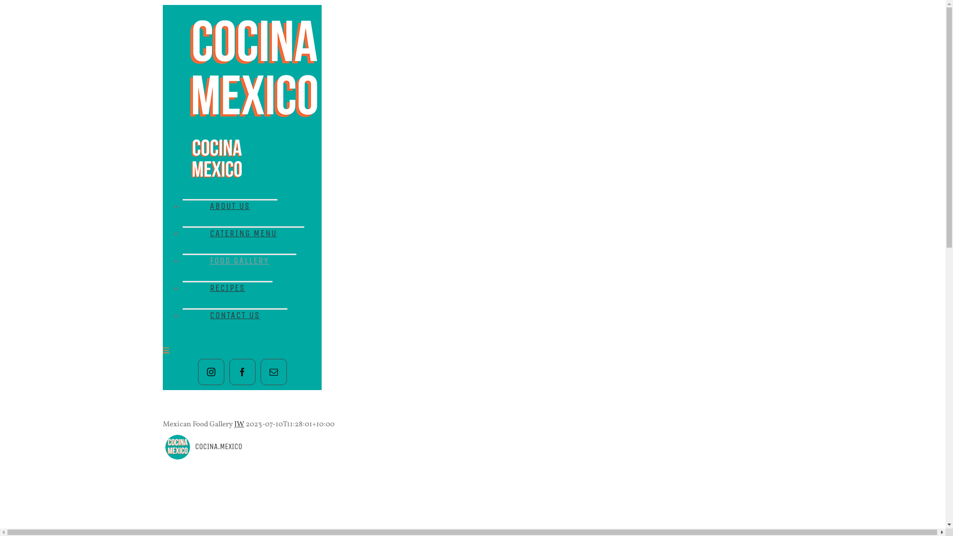  What do you see at coordinates (235, 315) in the screenshot?
I see `CONTACT US` at bounding box center [235, 315].